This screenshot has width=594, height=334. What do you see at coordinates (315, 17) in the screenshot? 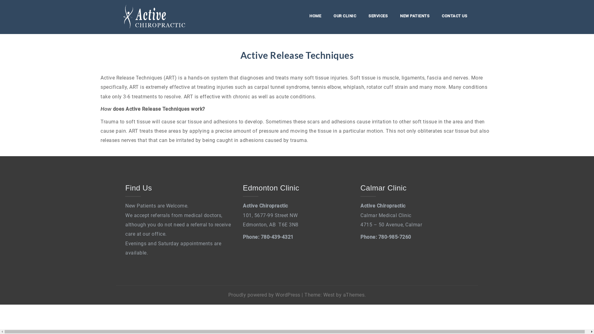
I see `HOME` at bounding box center [315, 17].